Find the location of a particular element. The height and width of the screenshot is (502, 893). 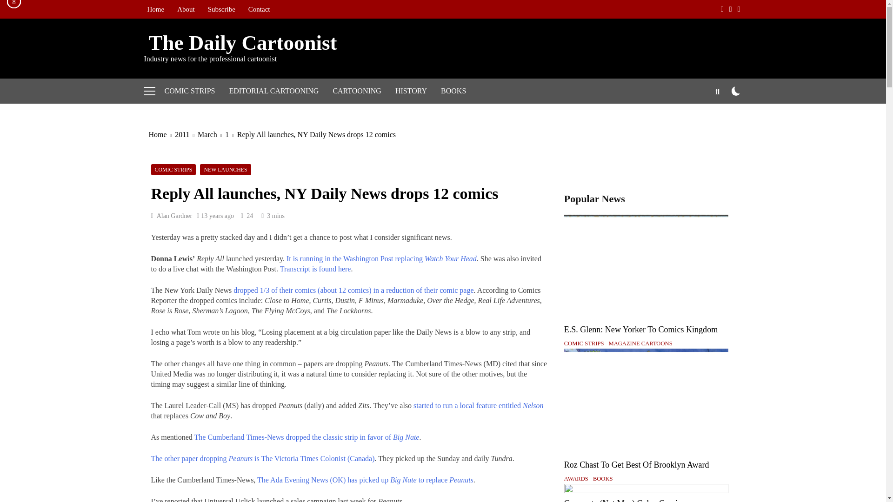

Comic history is located at coordinates (411, 91).